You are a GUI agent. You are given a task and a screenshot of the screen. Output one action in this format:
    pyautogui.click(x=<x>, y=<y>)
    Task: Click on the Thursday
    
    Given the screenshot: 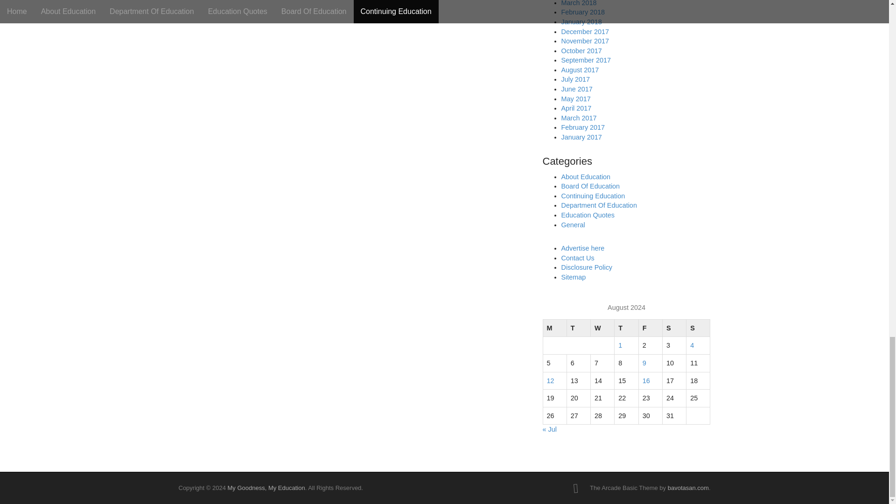 What is the action you would take?
    pyautogui.click(x=626, y=328)
    